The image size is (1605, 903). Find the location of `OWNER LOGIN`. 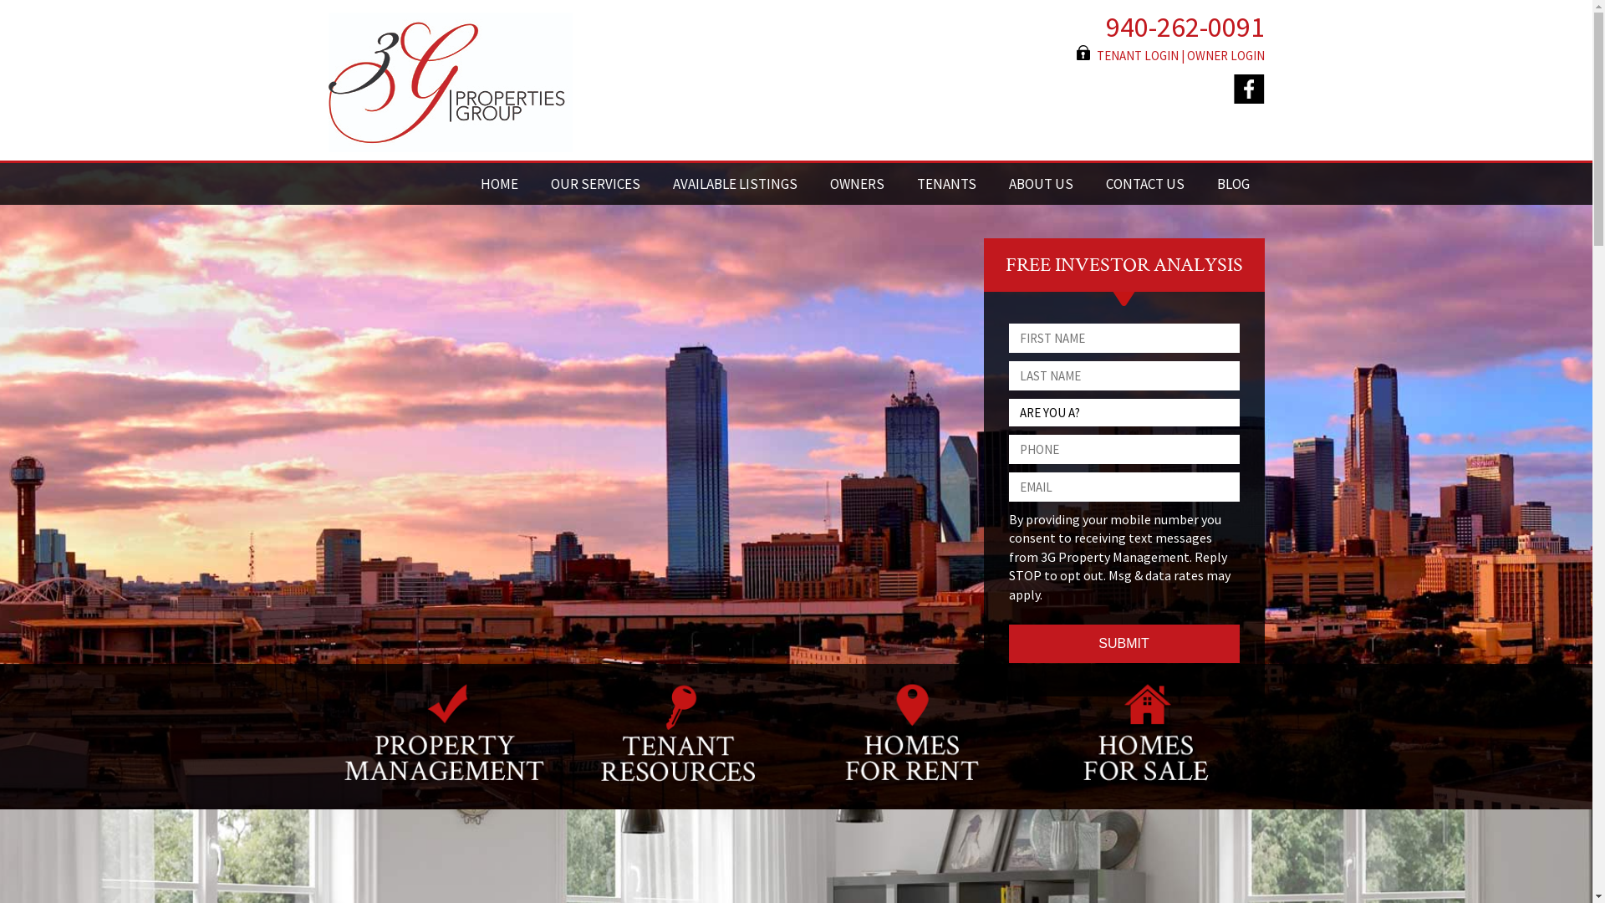

OWNER LOGIN is located at coordinates (1225, 55).